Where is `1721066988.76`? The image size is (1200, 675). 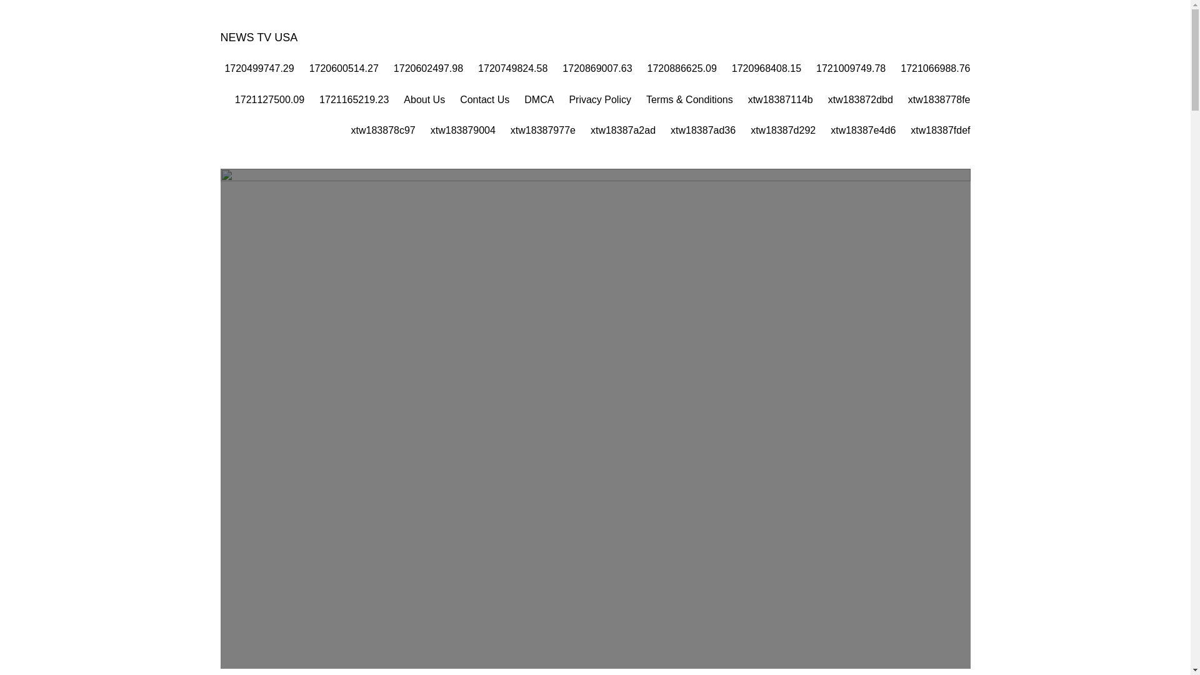
1721066988.76 is located at coordinates (935, 69).